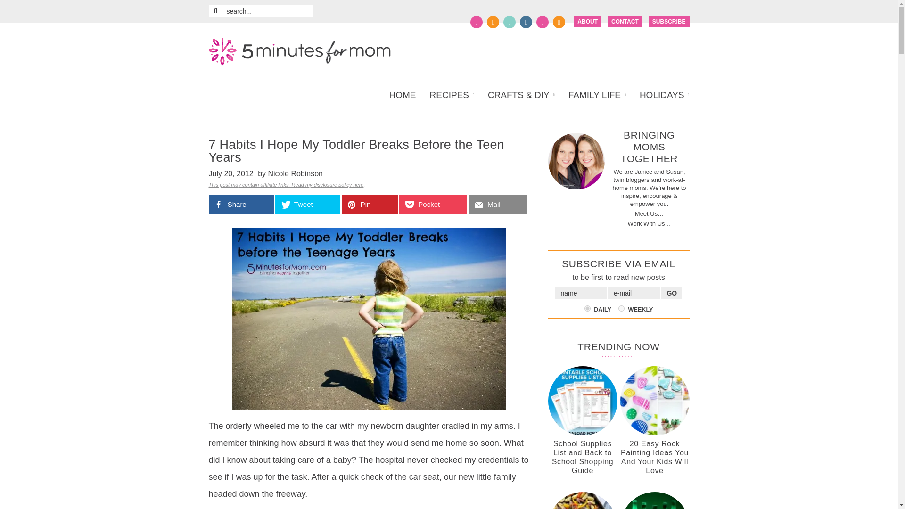 This screenshot has height=509, width=905. I want to click on Weekly, so click(621, 308).